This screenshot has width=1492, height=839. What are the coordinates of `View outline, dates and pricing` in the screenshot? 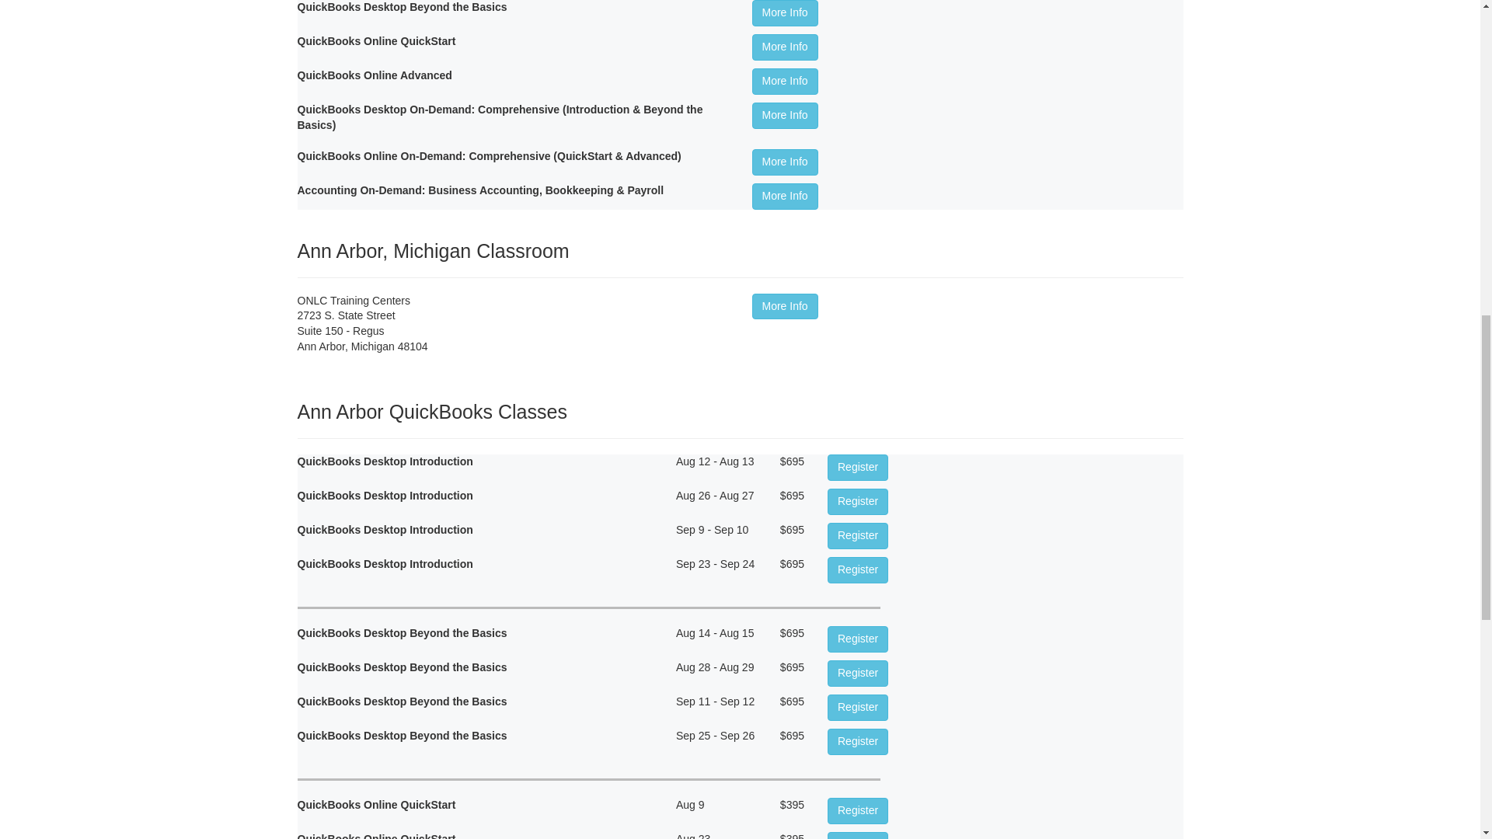 It's located at (858, 742).